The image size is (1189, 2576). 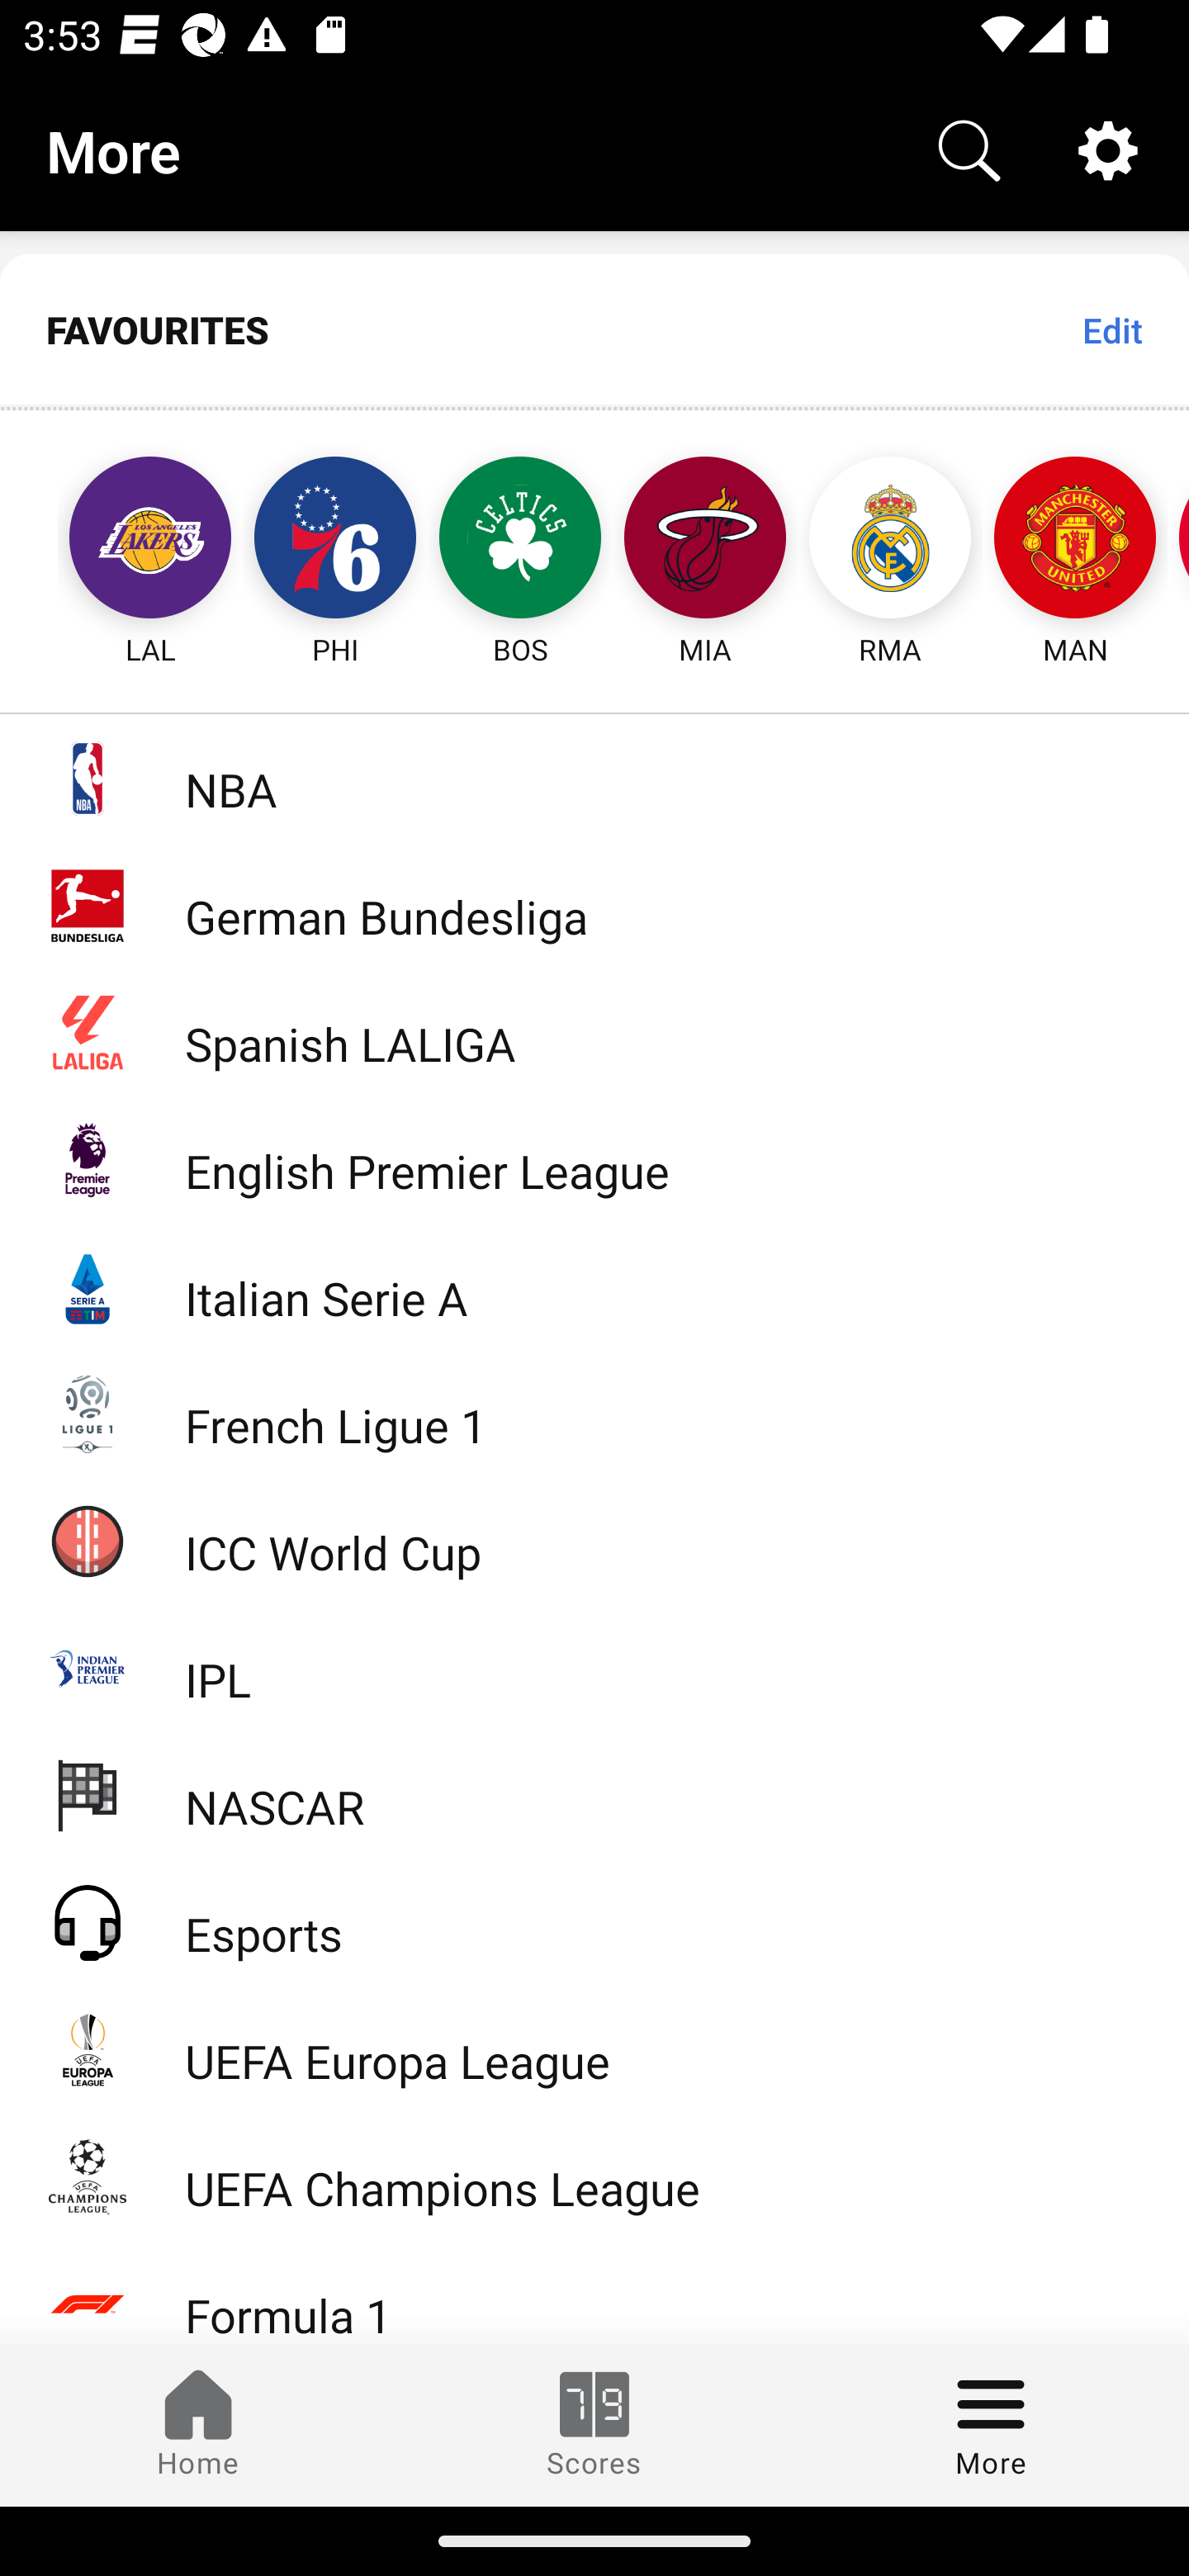 What do you see at coordinates (969, 149) in the screenshot?
I see `Search` at bounding box center [969, 149].